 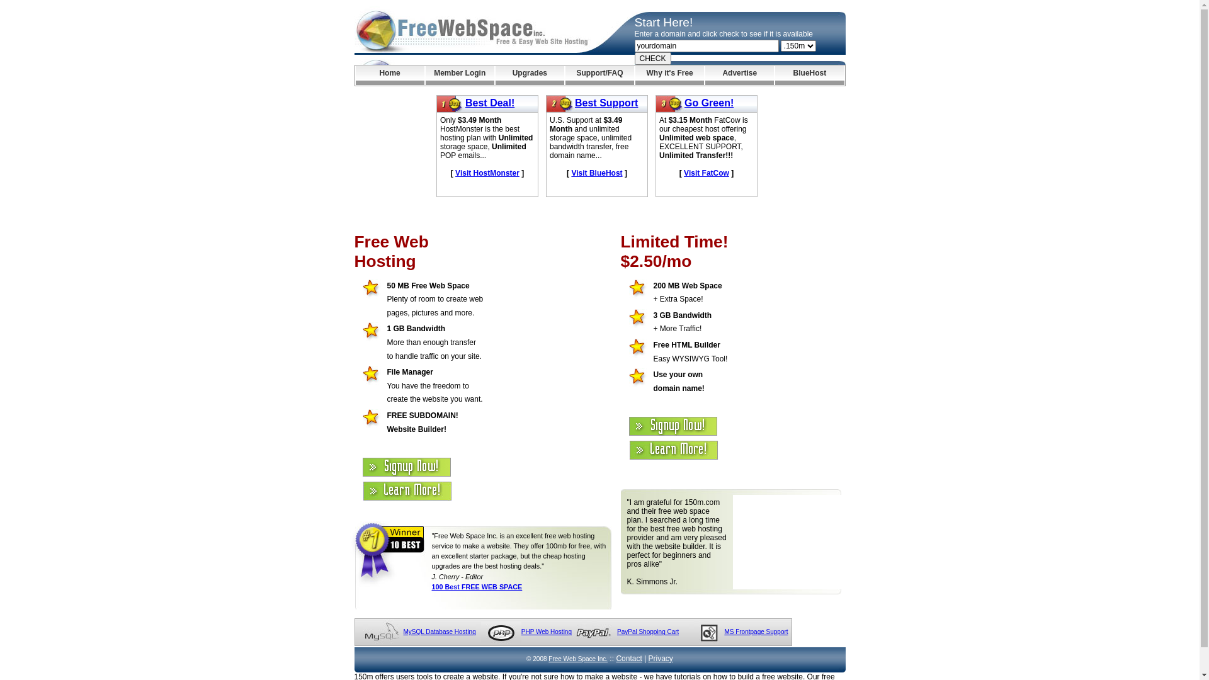 I want to click on PayPal Shopping Cart, so click(x=647, y=632).